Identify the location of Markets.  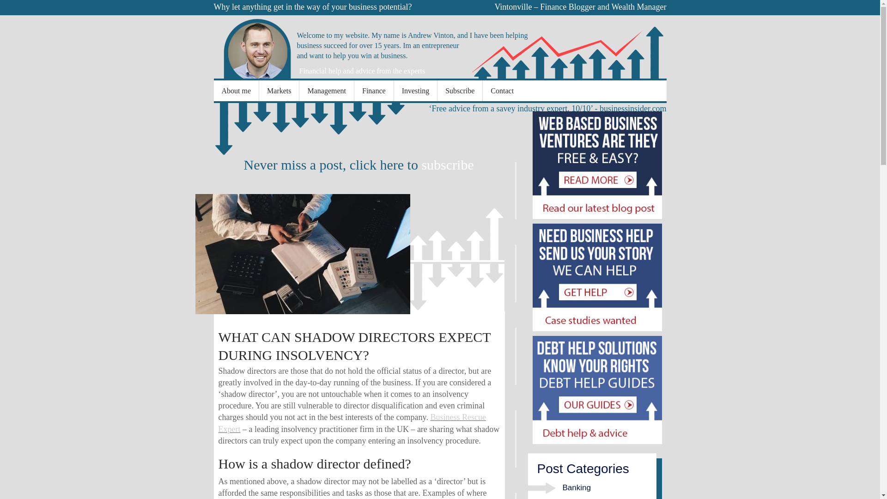
(279, 91).